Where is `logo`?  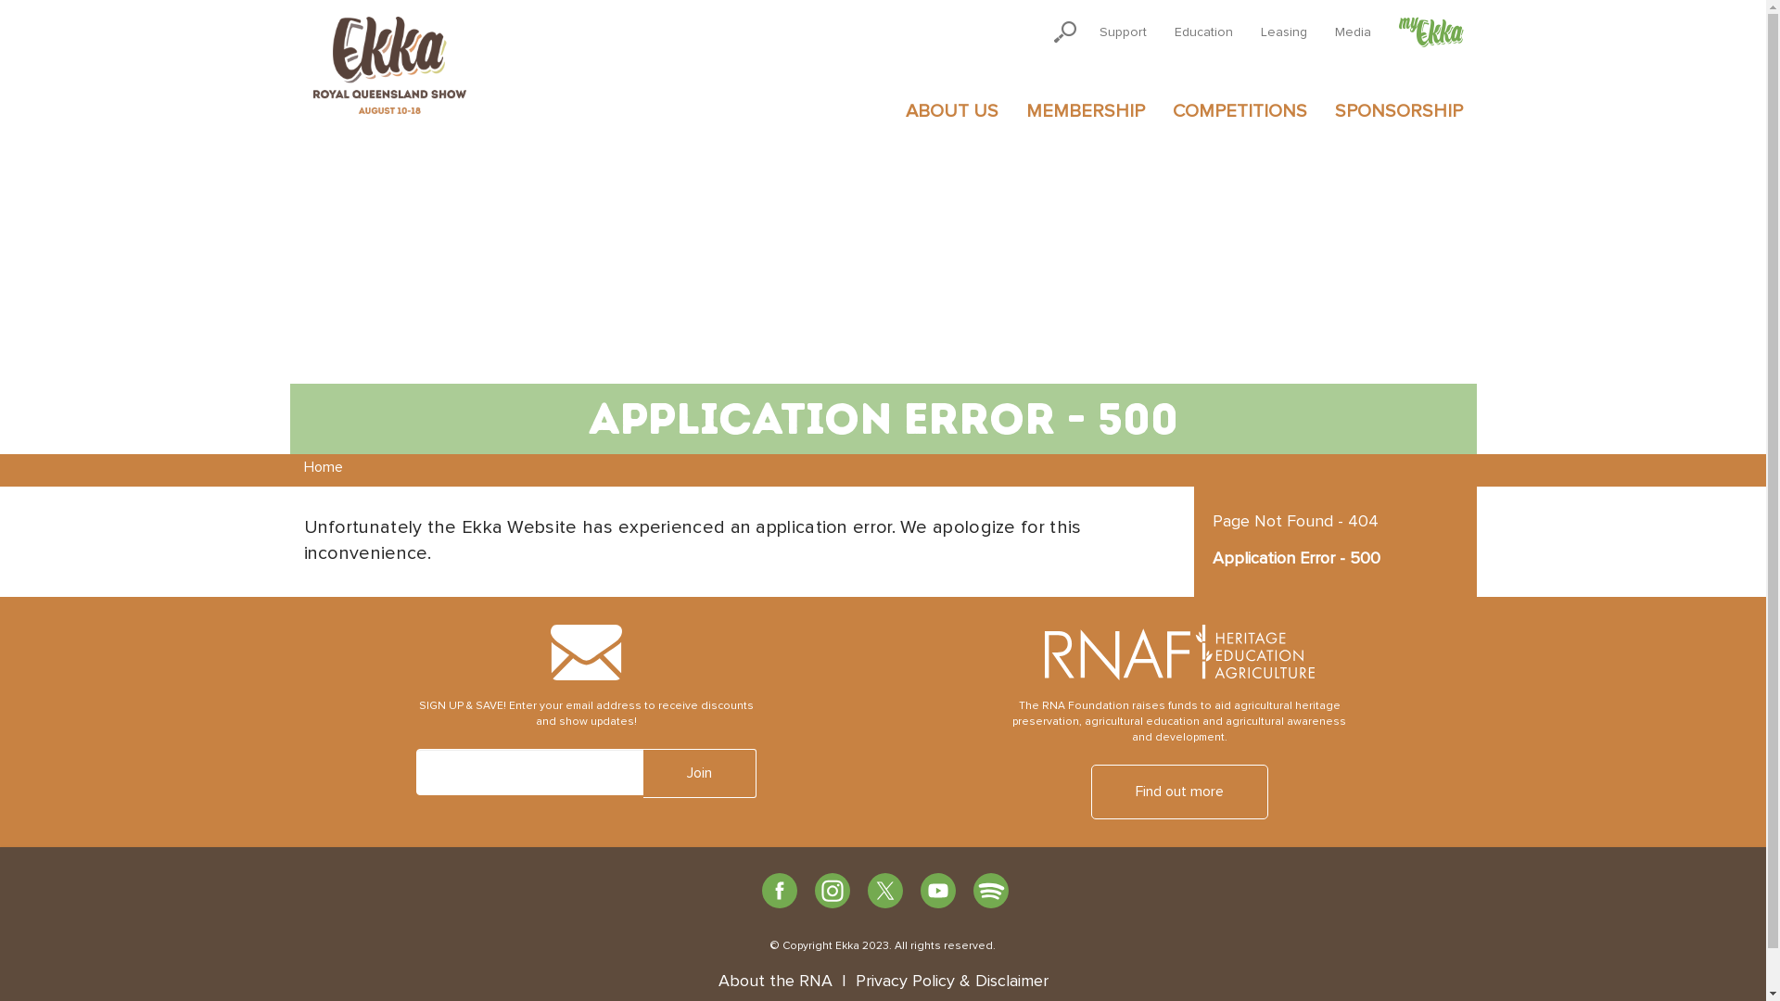 logo is located at coordinates (1179, 653).